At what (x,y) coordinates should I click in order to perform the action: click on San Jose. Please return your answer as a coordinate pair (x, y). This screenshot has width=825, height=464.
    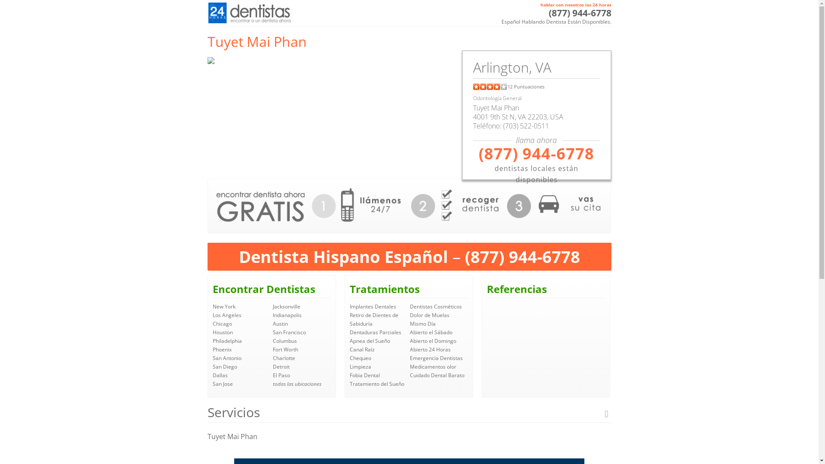
    Looking at the image, I should click on (222, 384).